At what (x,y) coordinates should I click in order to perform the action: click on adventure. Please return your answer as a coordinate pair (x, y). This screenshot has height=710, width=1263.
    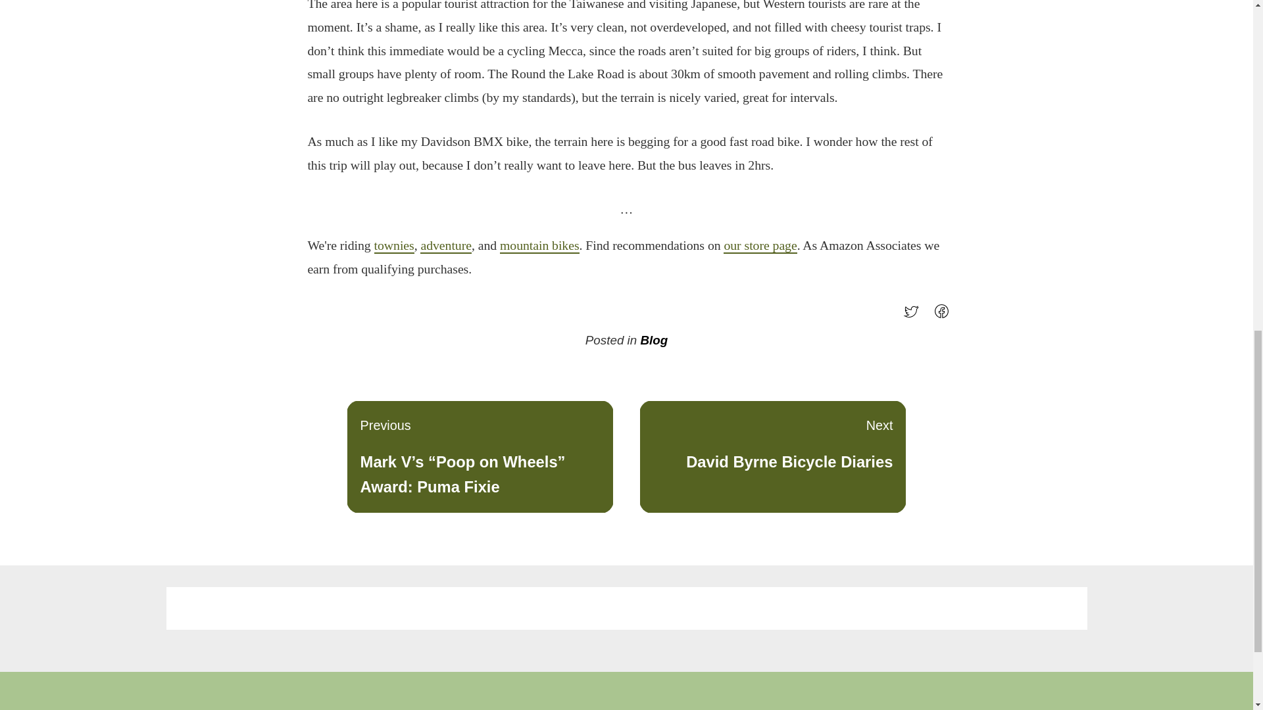
    Looking at the image, I should click on (772, 456).